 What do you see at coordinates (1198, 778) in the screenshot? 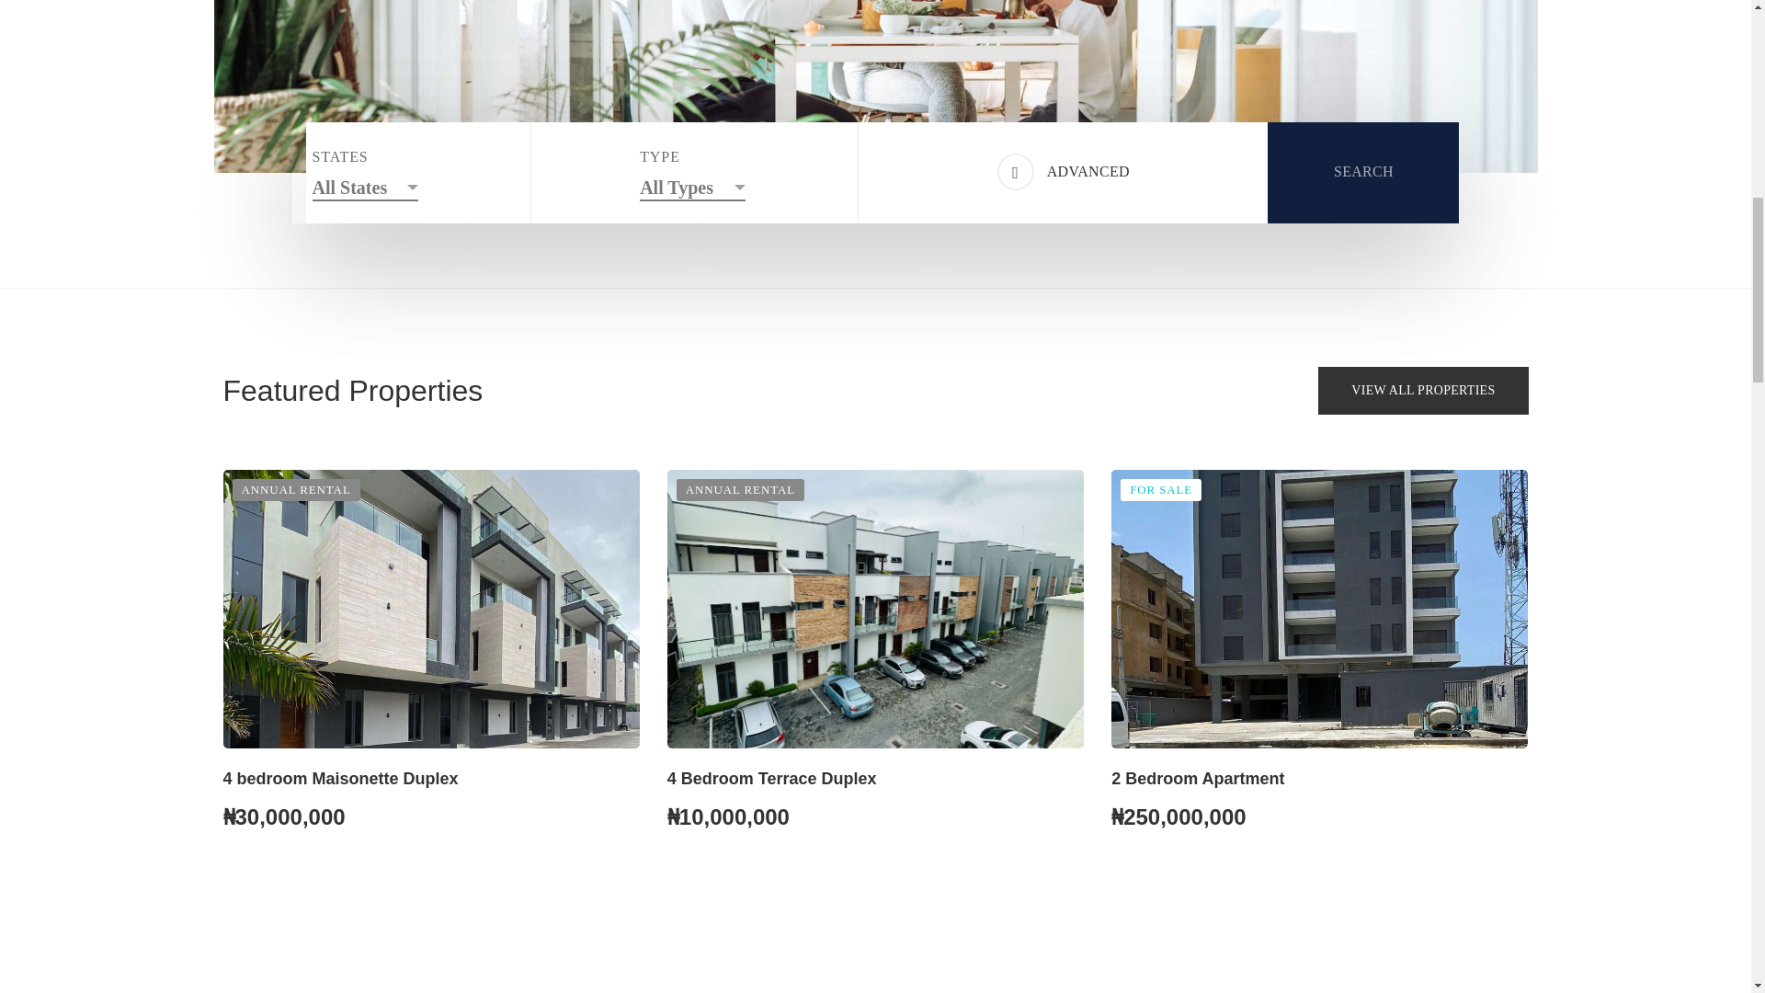
I see `2 Bedroom Apartment` at bounding box center [1198, 778].